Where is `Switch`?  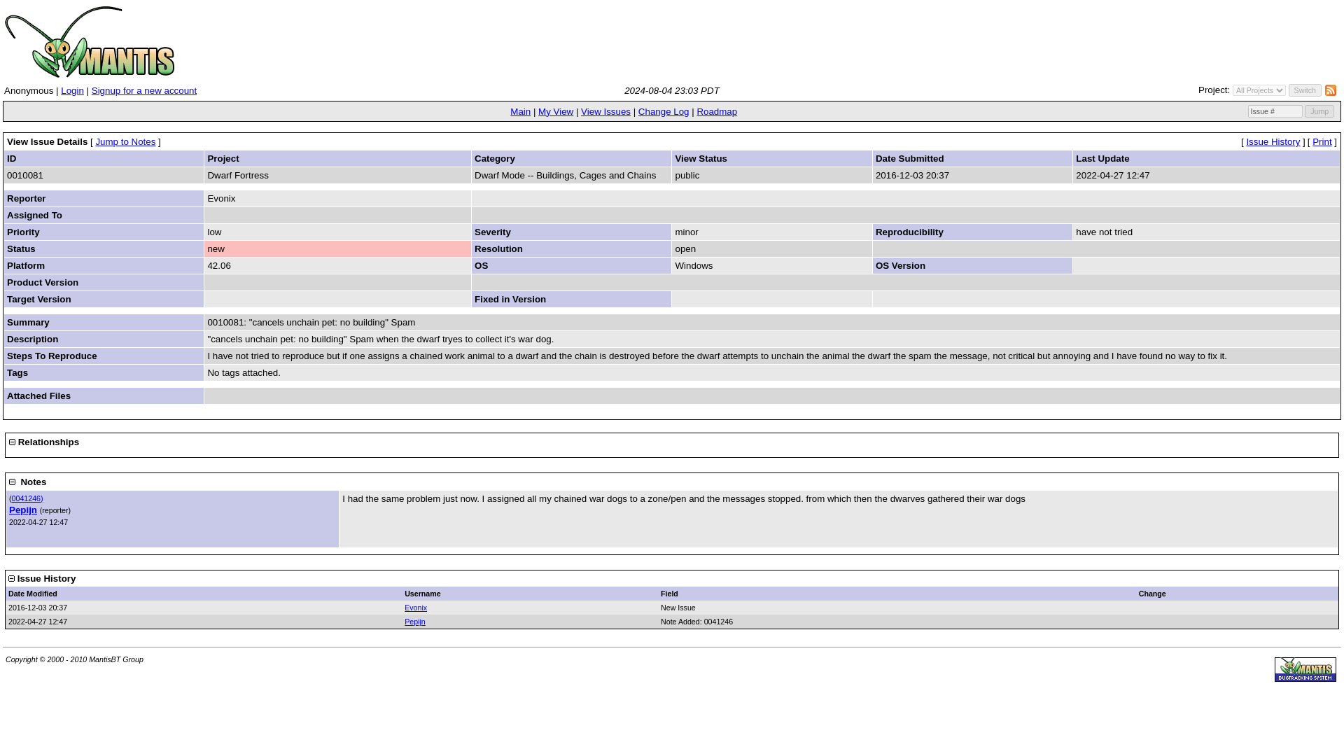
Switch is located at coordinates (1305, 90).